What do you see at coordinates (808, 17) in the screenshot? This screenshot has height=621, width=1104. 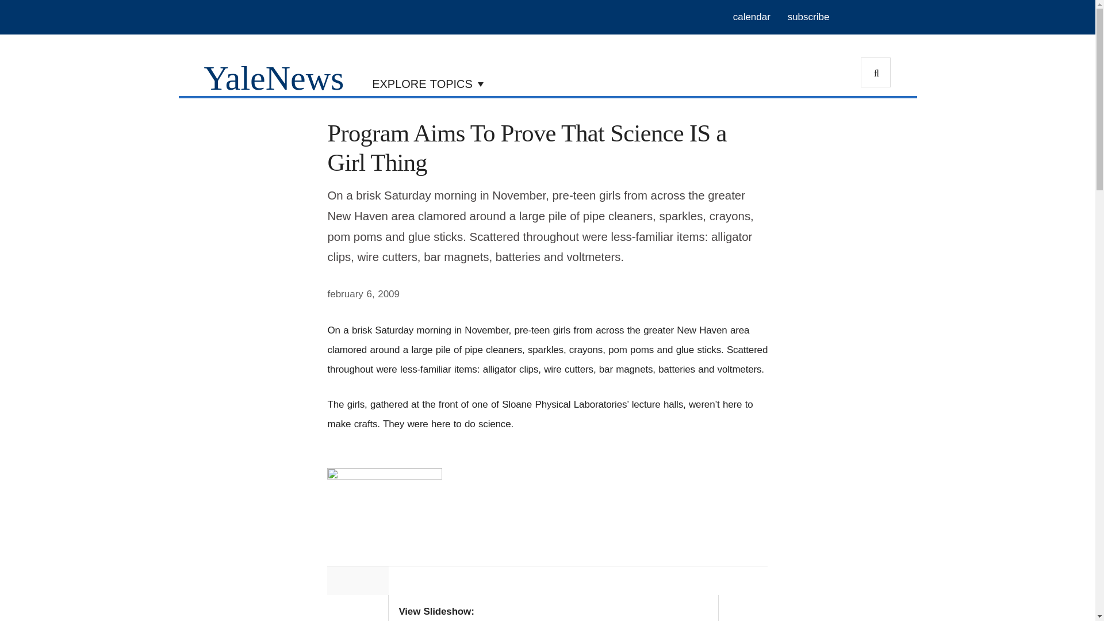 I see `subscribe` at bounding box center [808, 17].